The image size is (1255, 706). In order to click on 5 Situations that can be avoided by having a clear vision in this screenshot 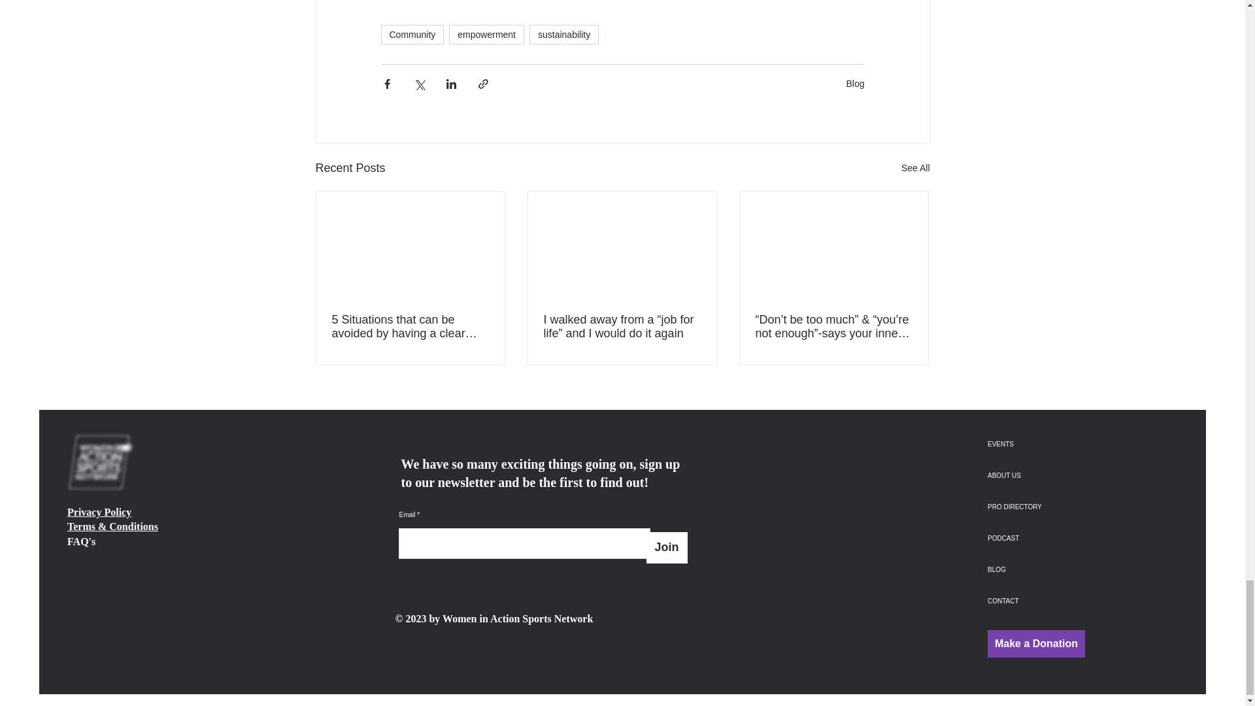, I will do `click(410, 327)`.